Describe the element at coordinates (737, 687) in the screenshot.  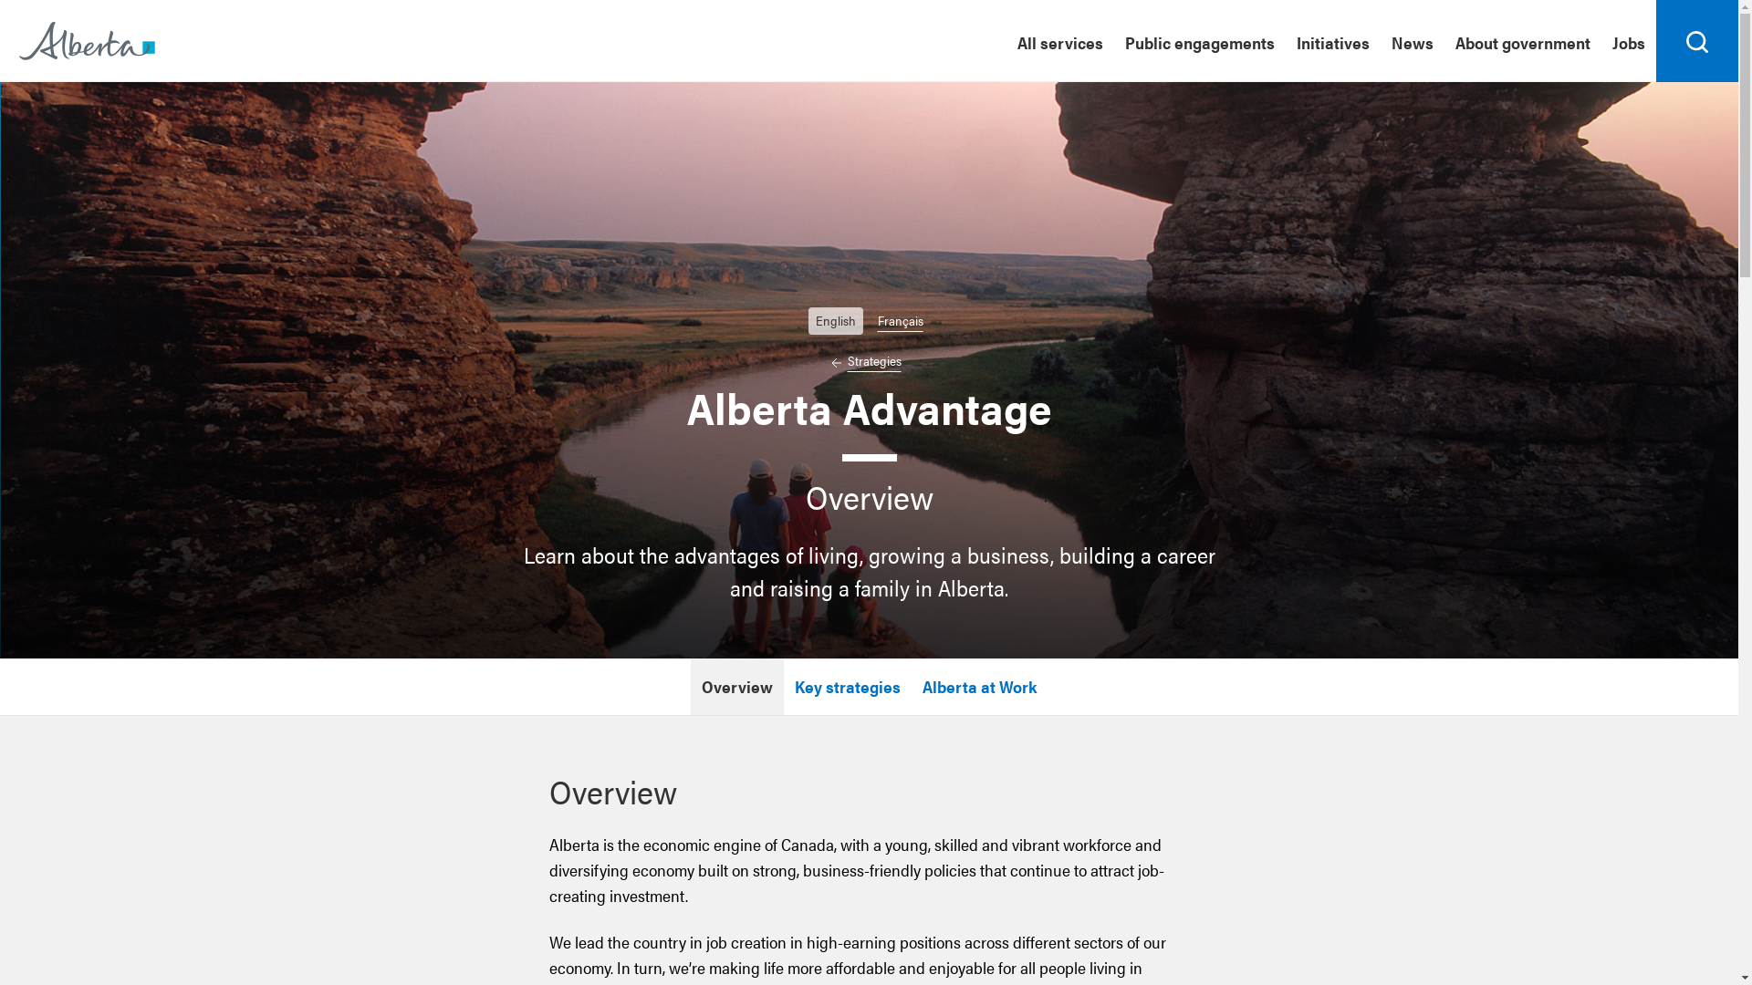
I see `Overview` at that location.